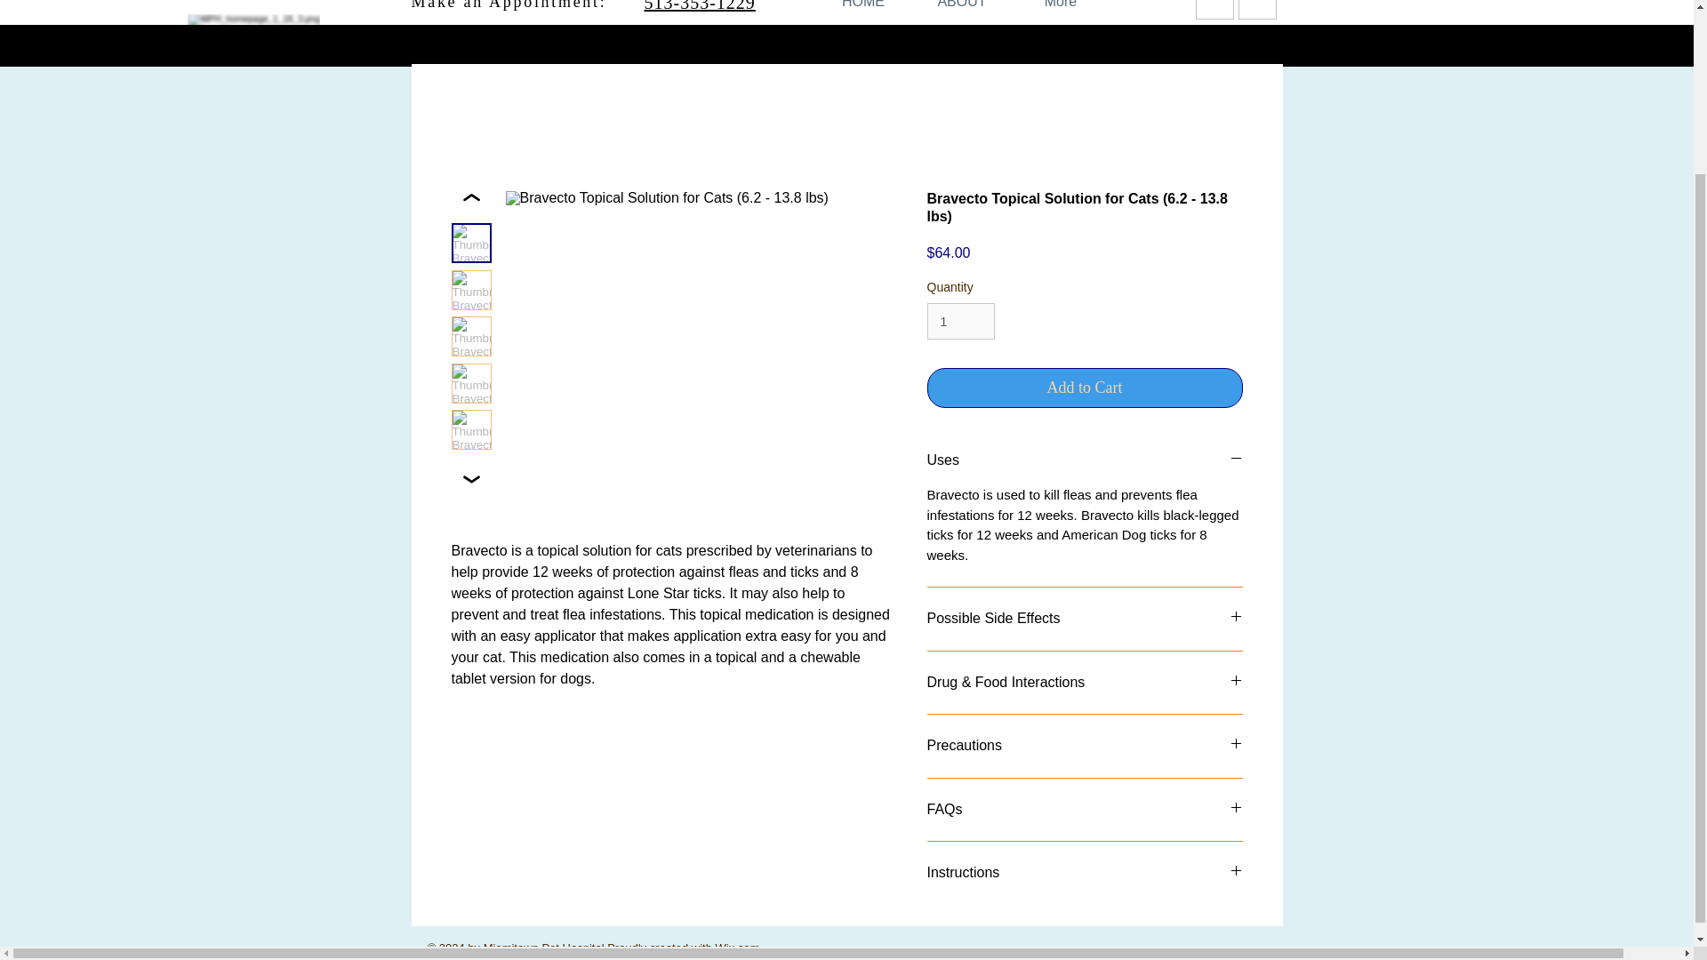 This screenshot has width=1707, height=960. I want to click on HOME, so click(863, 14).